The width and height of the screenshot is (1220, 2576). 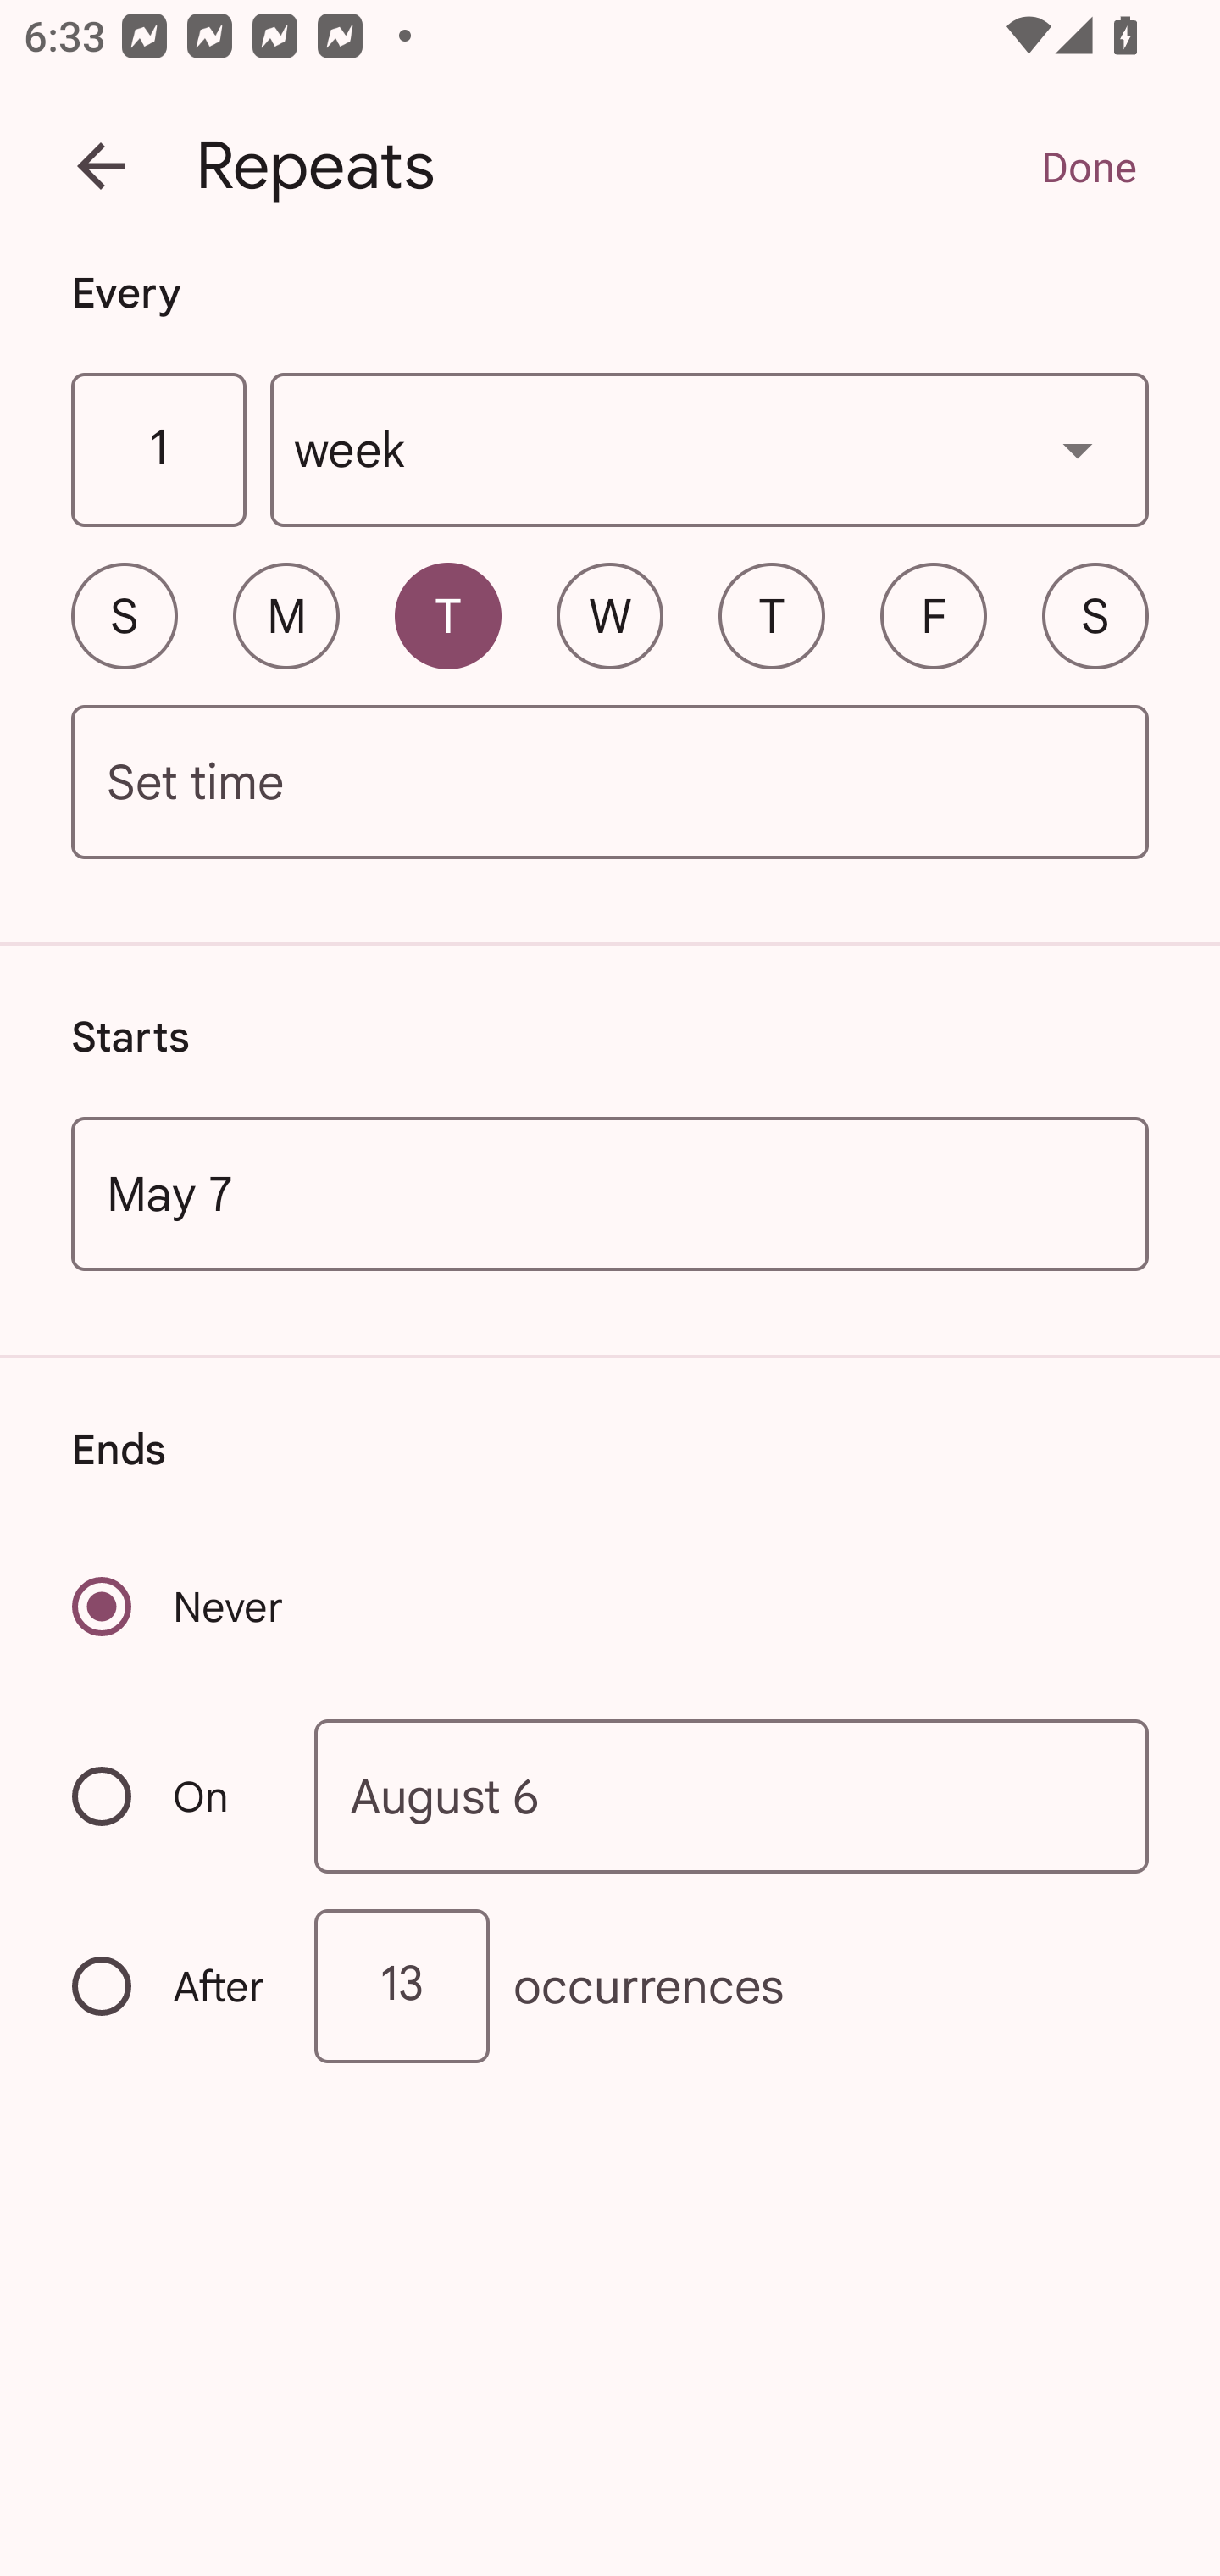 What do you see at coordinates (610, 1193) in the screenshot?
I see `May 7` at bounding box center [610, 1193].